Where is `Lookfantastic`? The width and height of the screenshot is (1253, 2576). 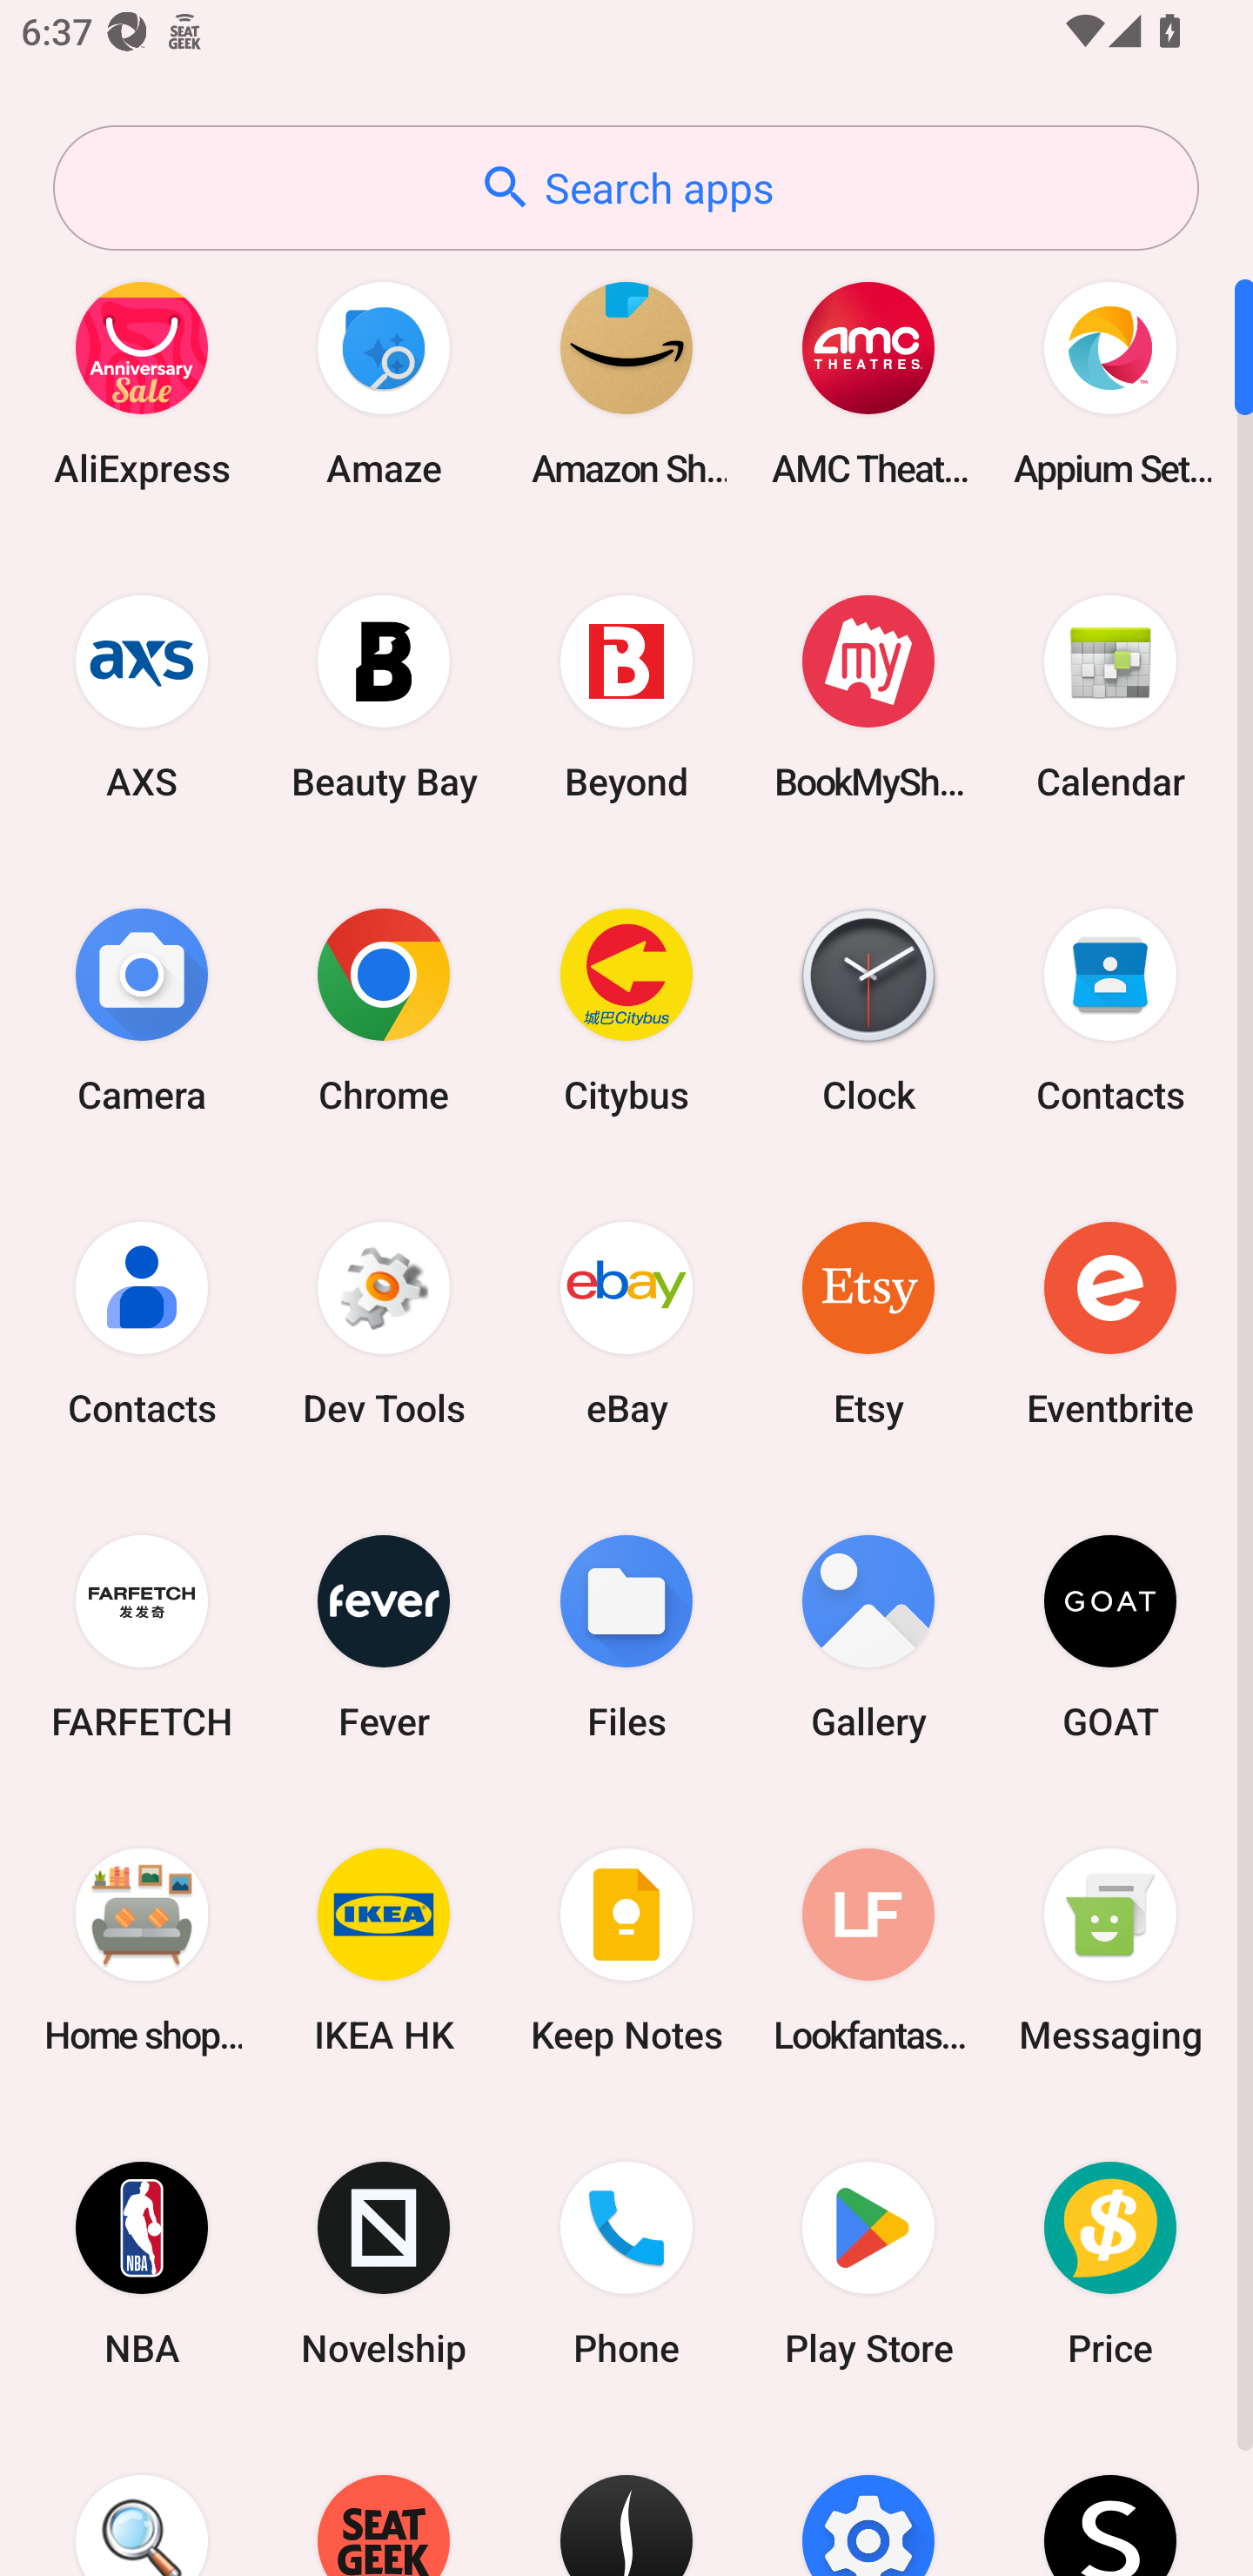 Lookfantastic is located at coordinates (868, 1949).